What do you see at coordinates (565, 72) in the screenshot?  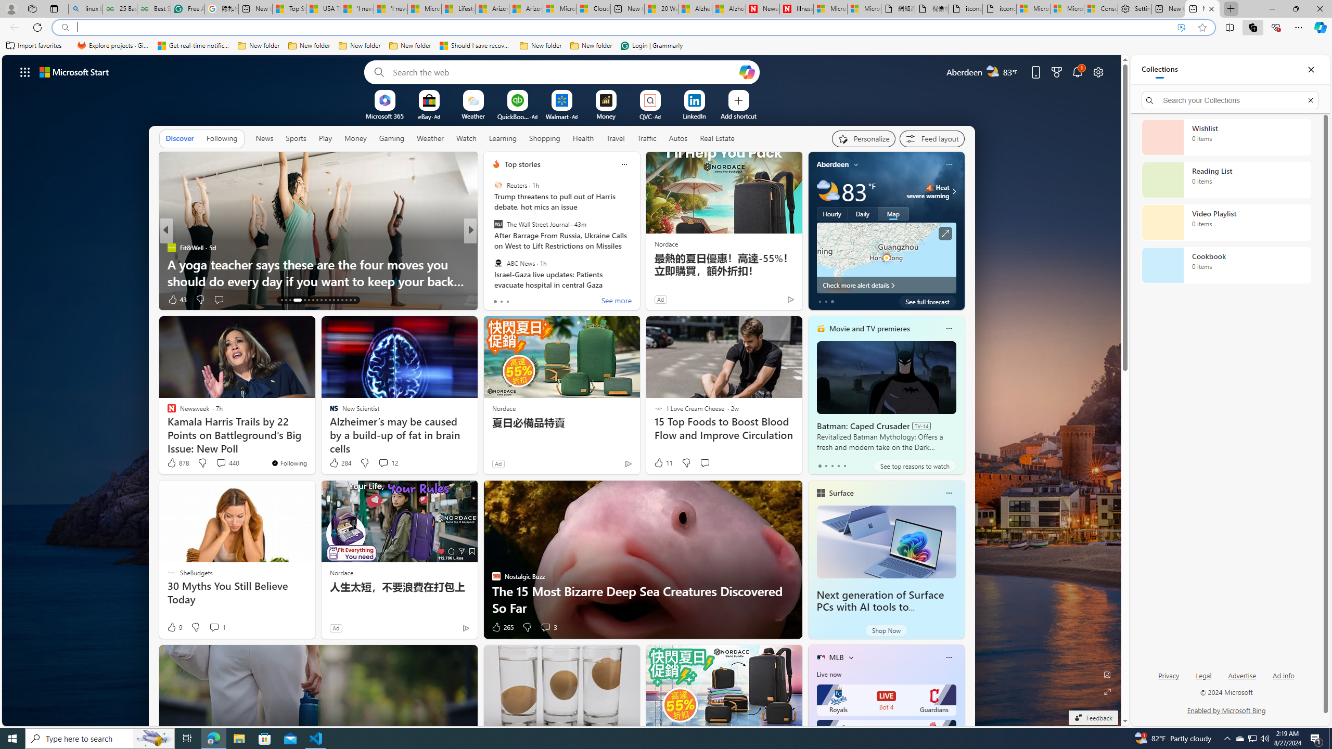 I see `Enter your search term` at bounding box center [565, 72].